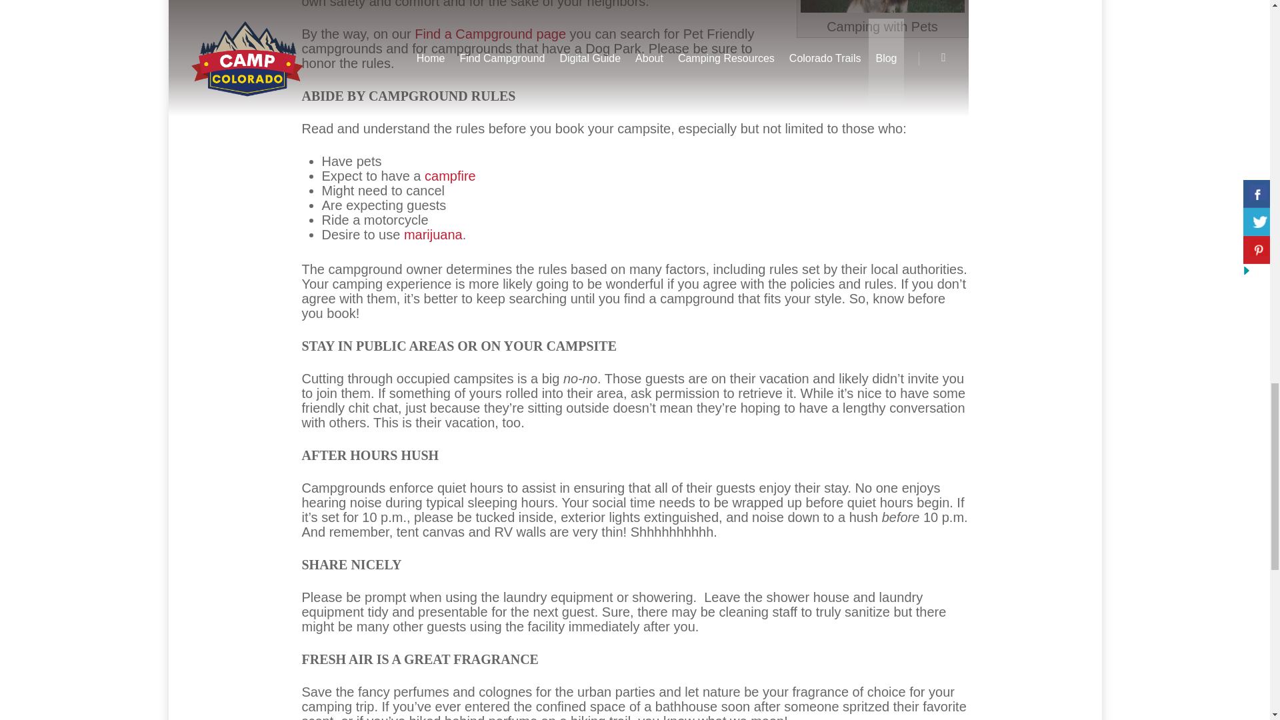  What do you see at coordinates (490, 33) in the screenshot?
I see `Find a Campground page` at bounding box center [490, 33].